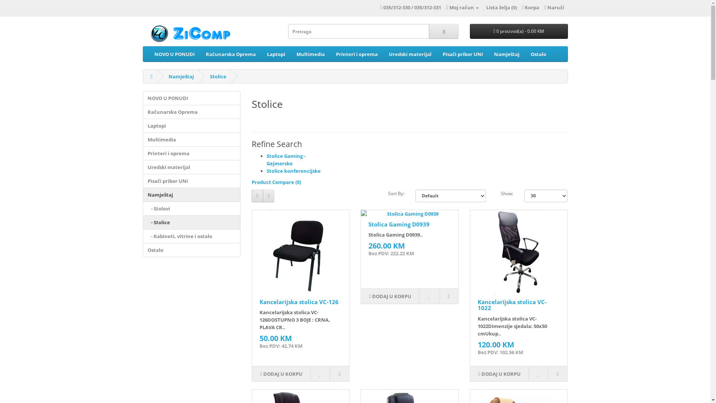 The image size is (716, 403). What do you see at coordinates (192, 153) in the screenshot?
I see `Printeri i oprema` at bounding box center [192, 153].